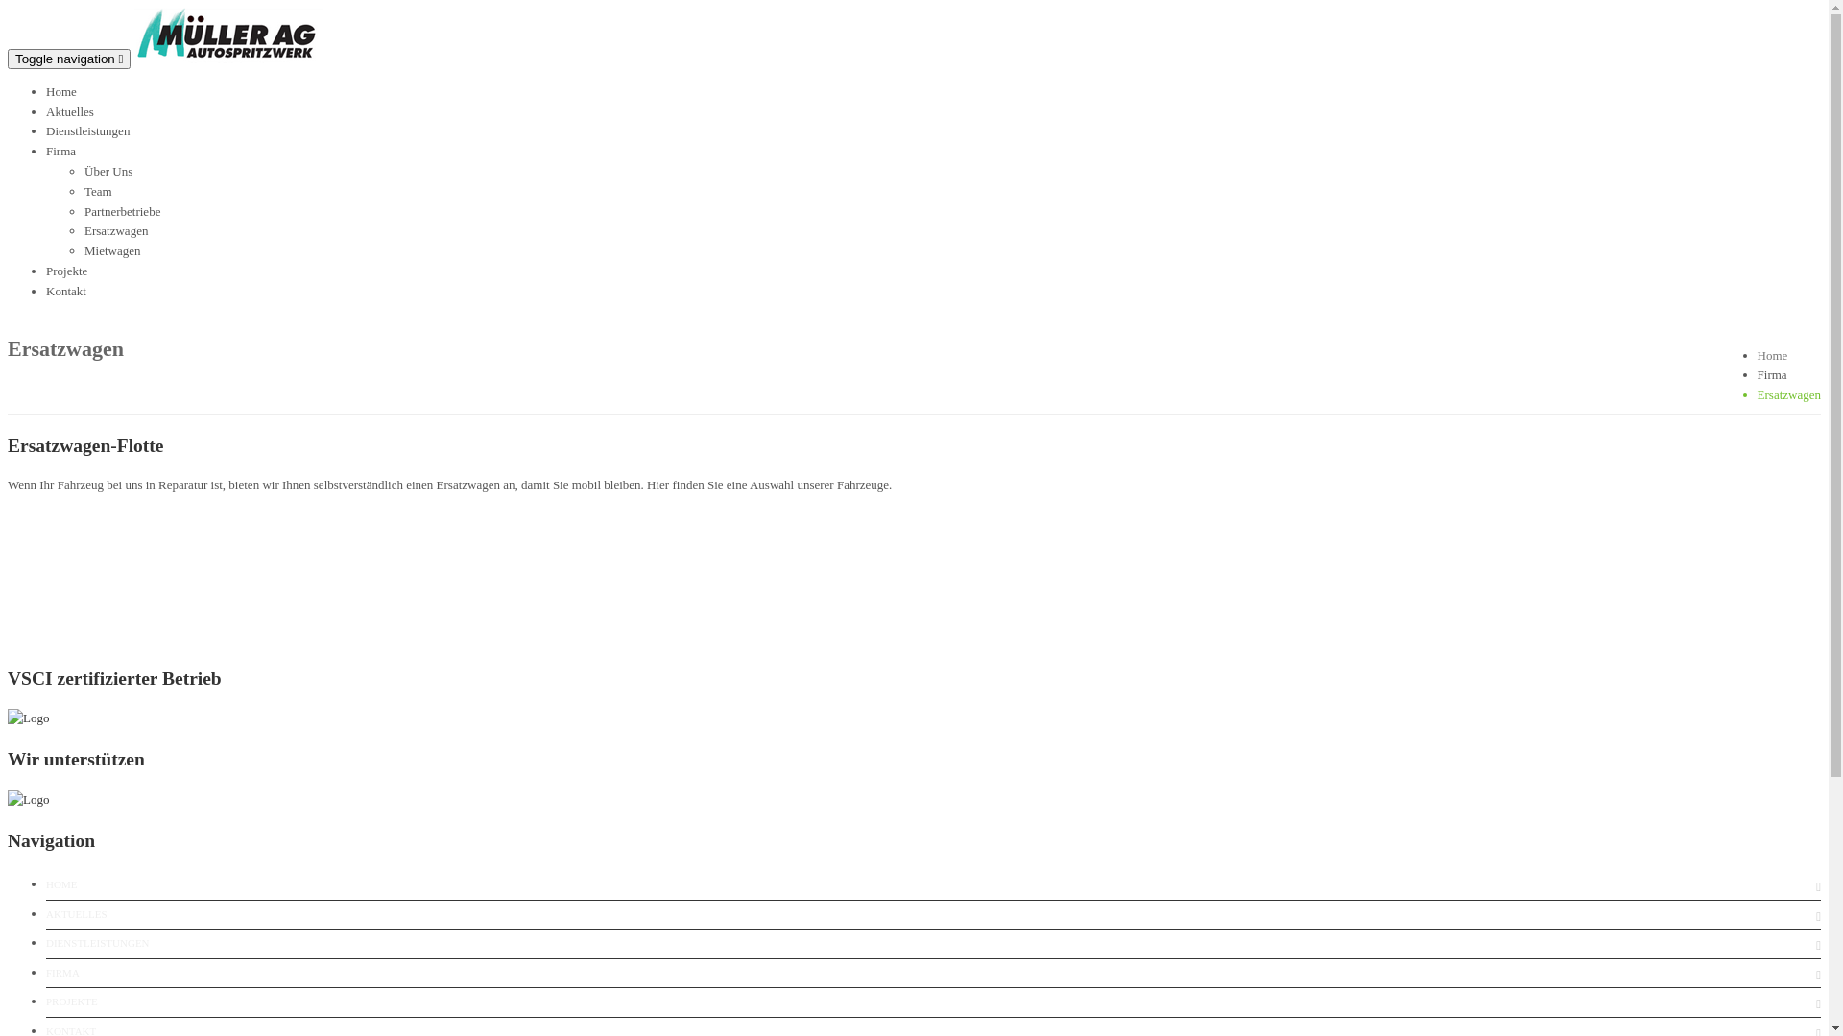 The width and height of the screenshot is (1843, 1036). Describe the element at coordinates (66, 292) in the screenshot. I see `Kontakt` at that location.